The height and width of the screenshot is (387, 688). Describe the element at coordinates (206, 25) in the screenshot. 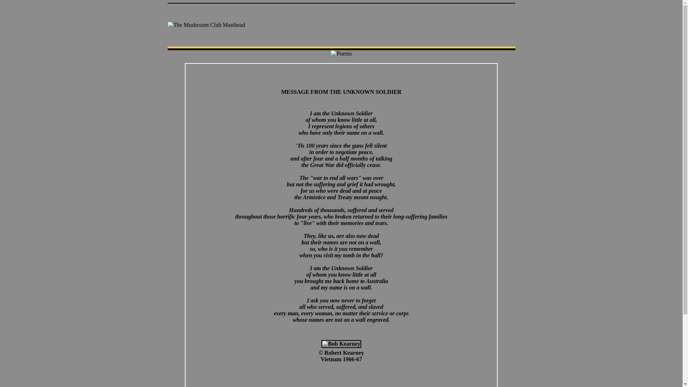

I see `The Mushroom Club Masthead` at that location.